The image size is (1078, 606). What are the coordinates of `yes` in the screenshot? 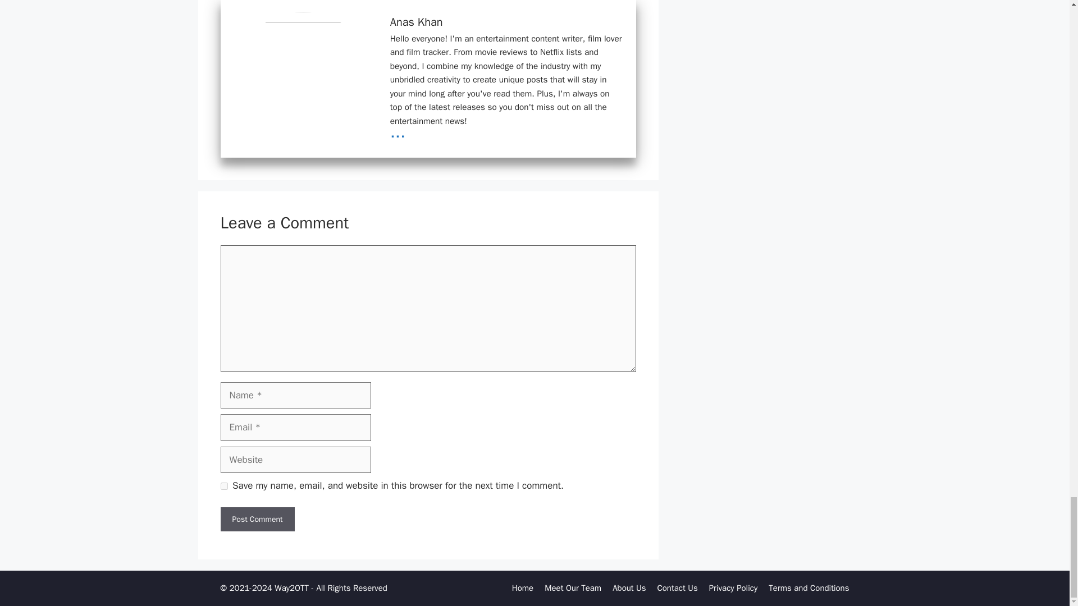 It's located at (223, 486).